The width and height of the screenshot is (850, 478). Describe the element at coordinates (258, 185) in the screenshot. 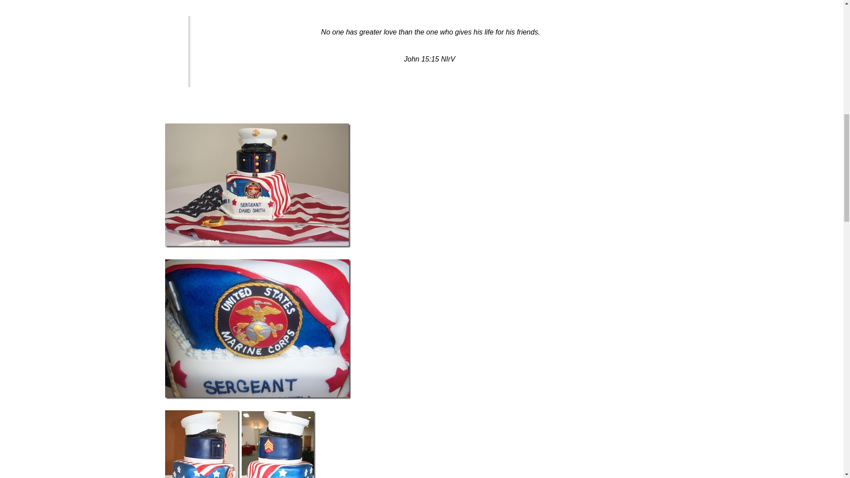

I see `Memorial Day Cake` at that location.